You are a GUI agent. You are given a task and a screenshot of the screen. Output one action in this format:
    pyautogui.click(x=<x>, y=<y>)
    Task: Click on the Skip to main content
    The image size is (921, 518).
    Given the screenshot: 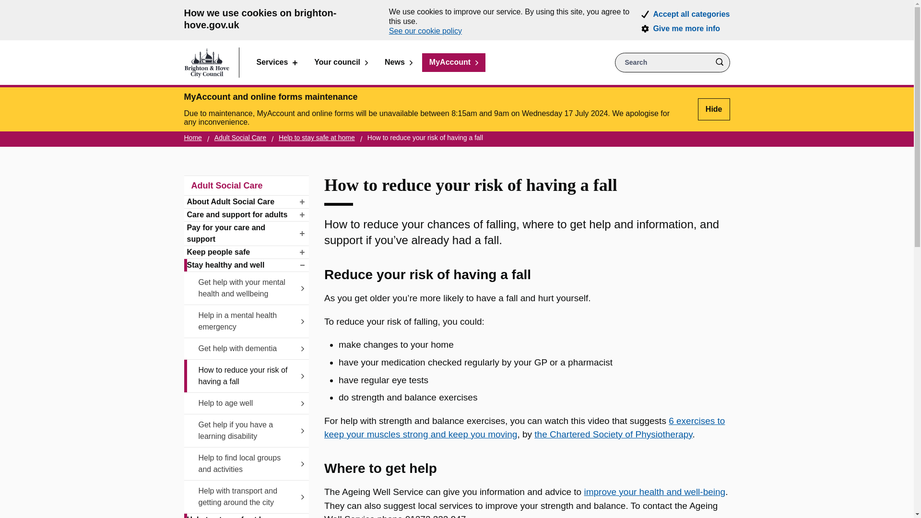 What is the action you would take?
    pyautogui.click(x=7, y=7)
    